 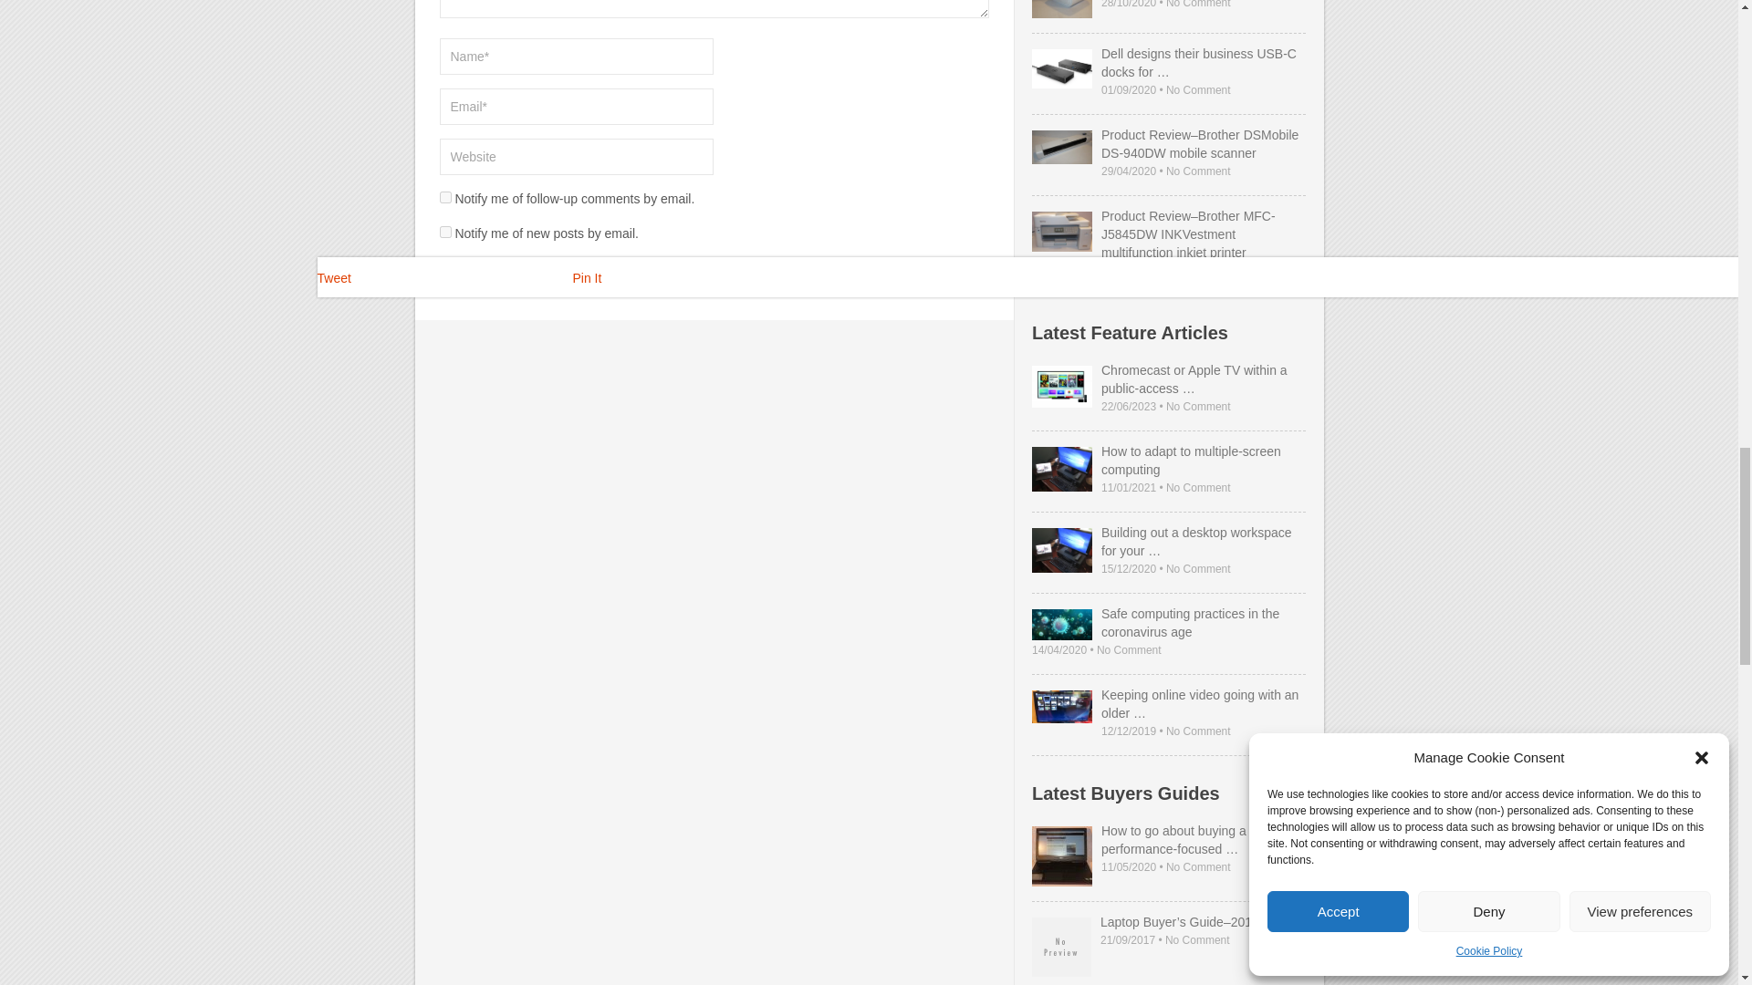 What do you see at coordinates (445, 197) in the screenshot?
I see `subscribe` at bounding box center [445, 197].